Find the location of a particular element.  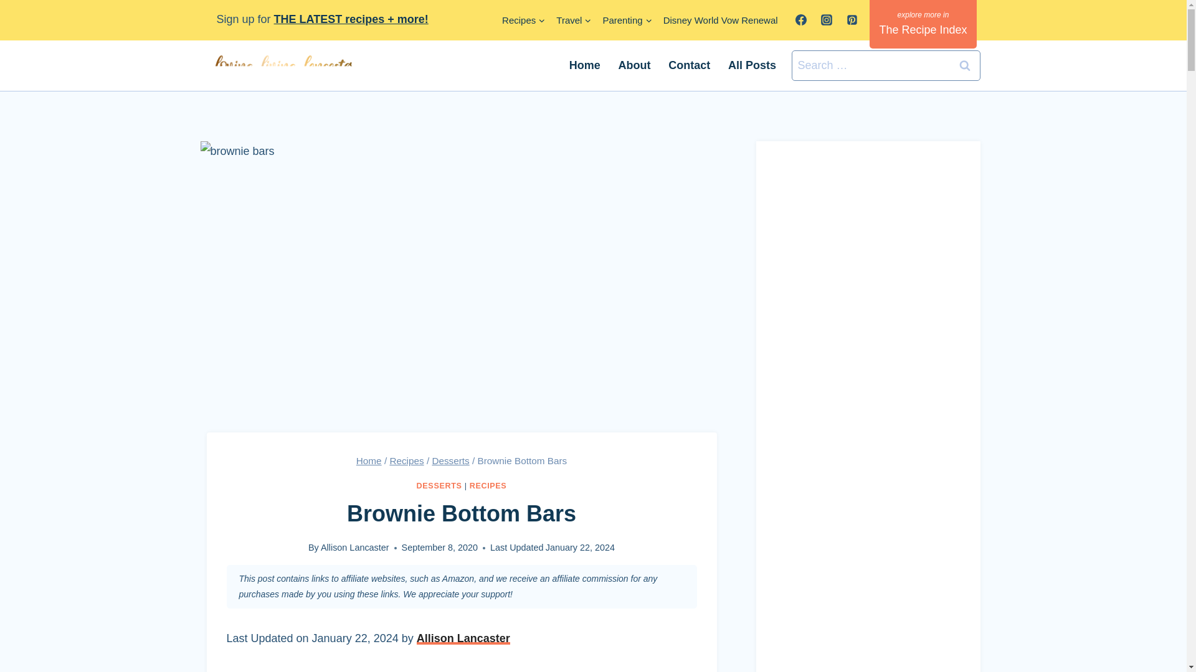

Home is located at coordinates (369, 460).